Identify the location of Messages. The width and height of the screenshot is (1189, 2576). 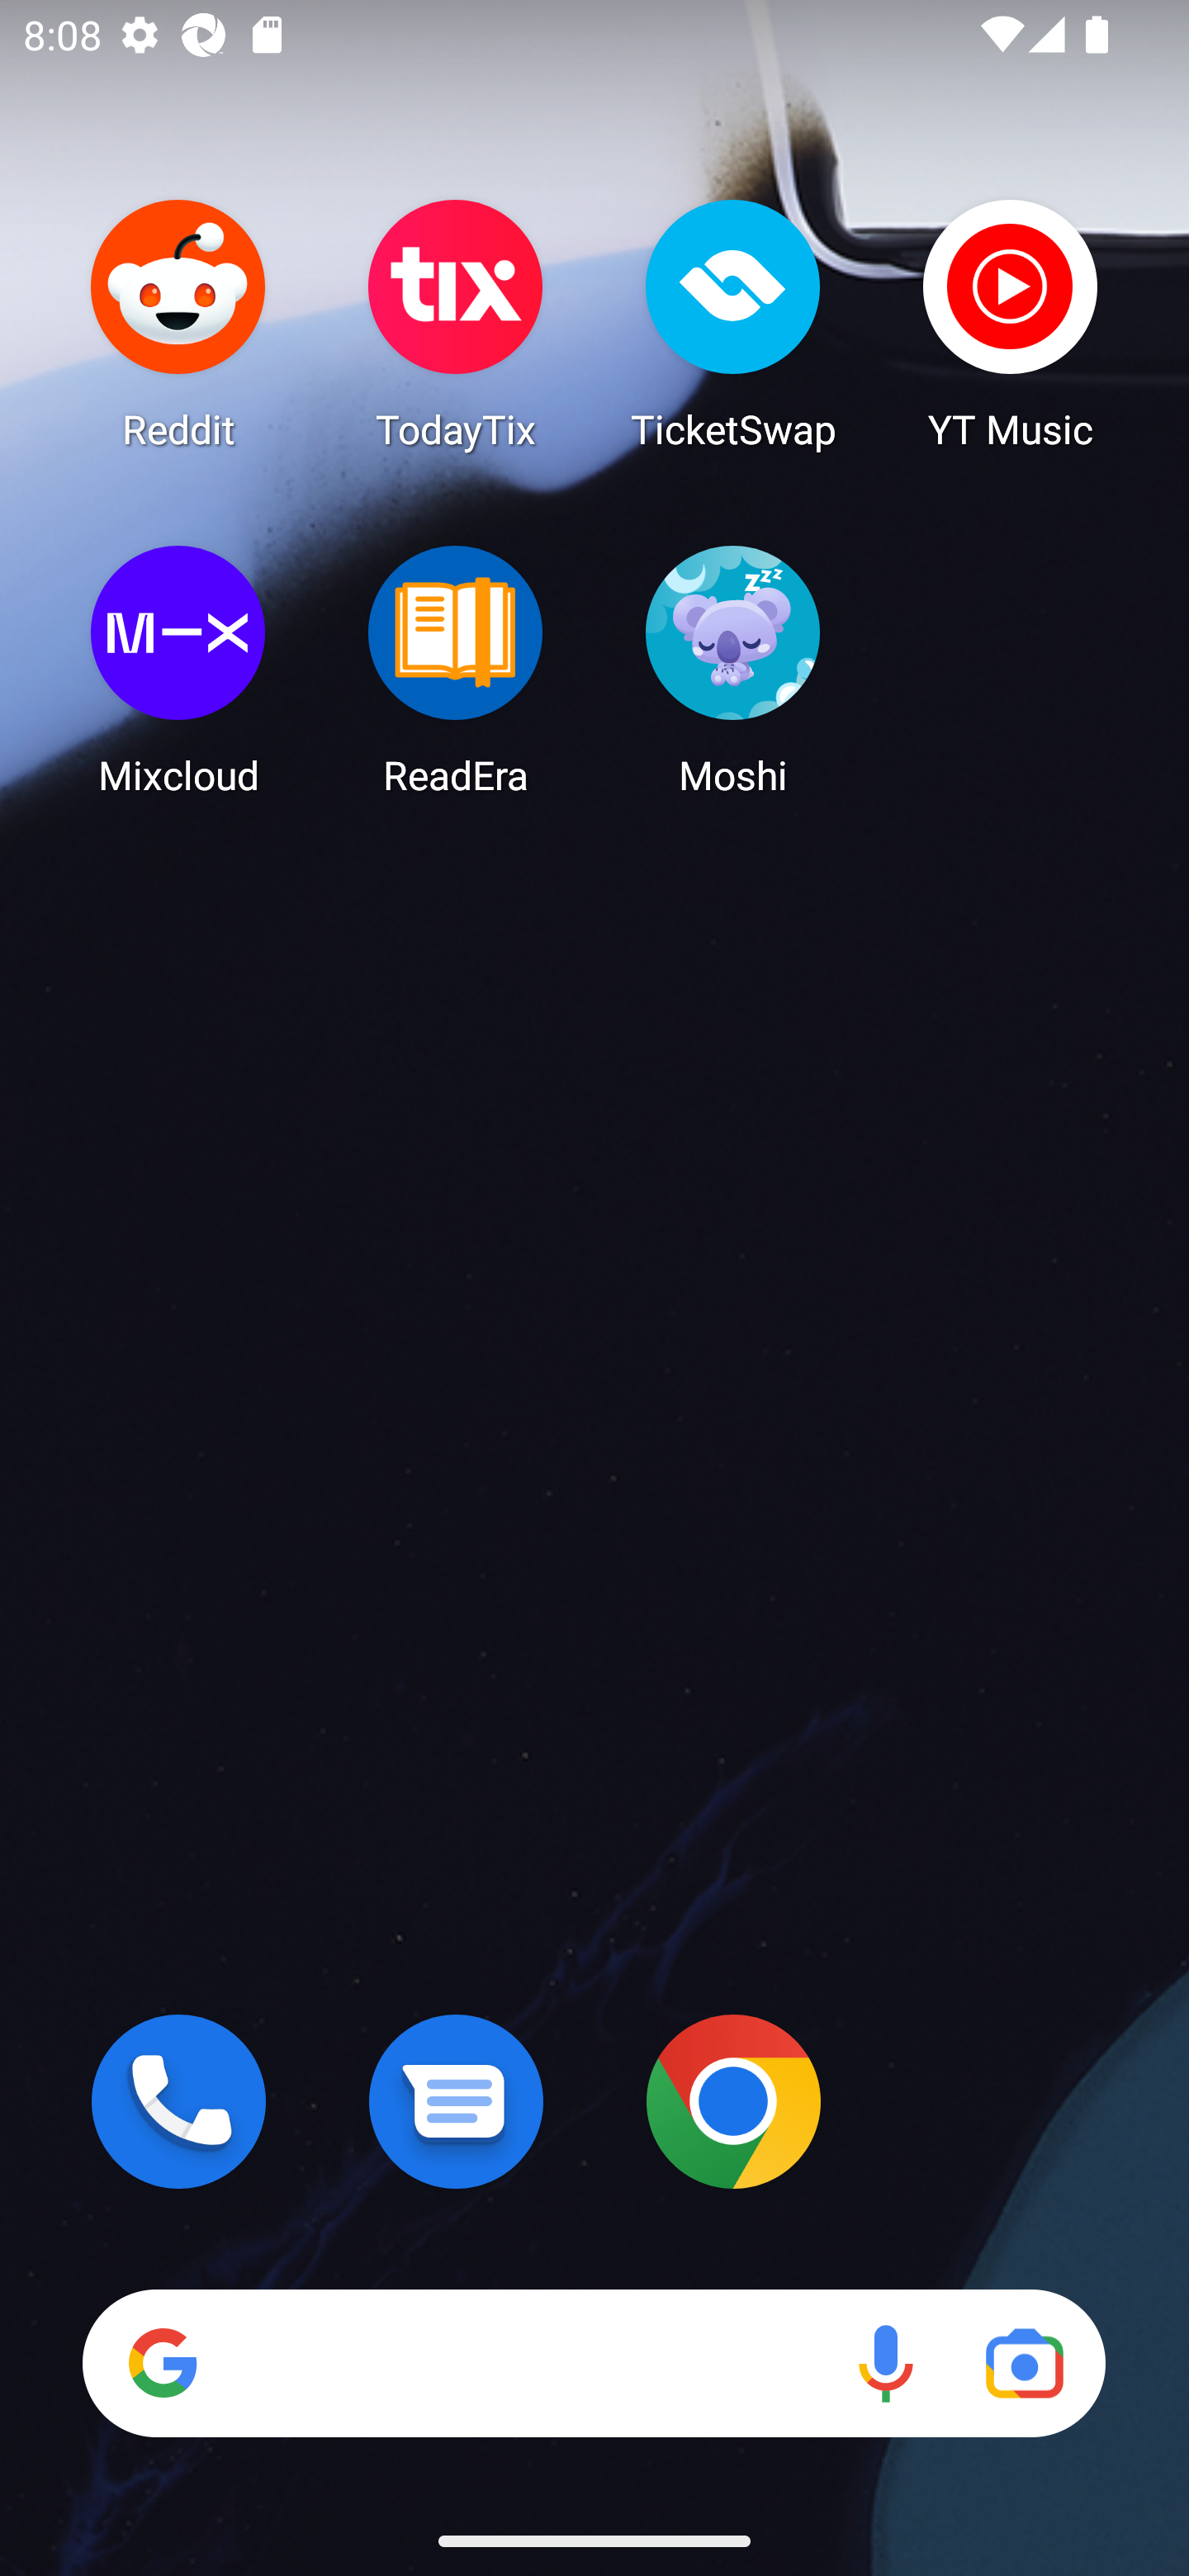
(456, 2101).